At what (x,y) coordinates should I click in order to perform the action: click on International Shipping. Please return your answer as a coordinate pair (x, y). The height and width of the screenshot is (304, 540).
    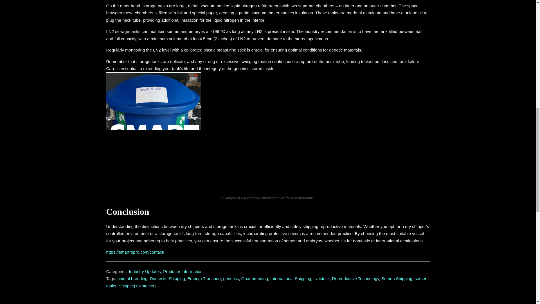
    Looking at the image, I should click on (291, 278).